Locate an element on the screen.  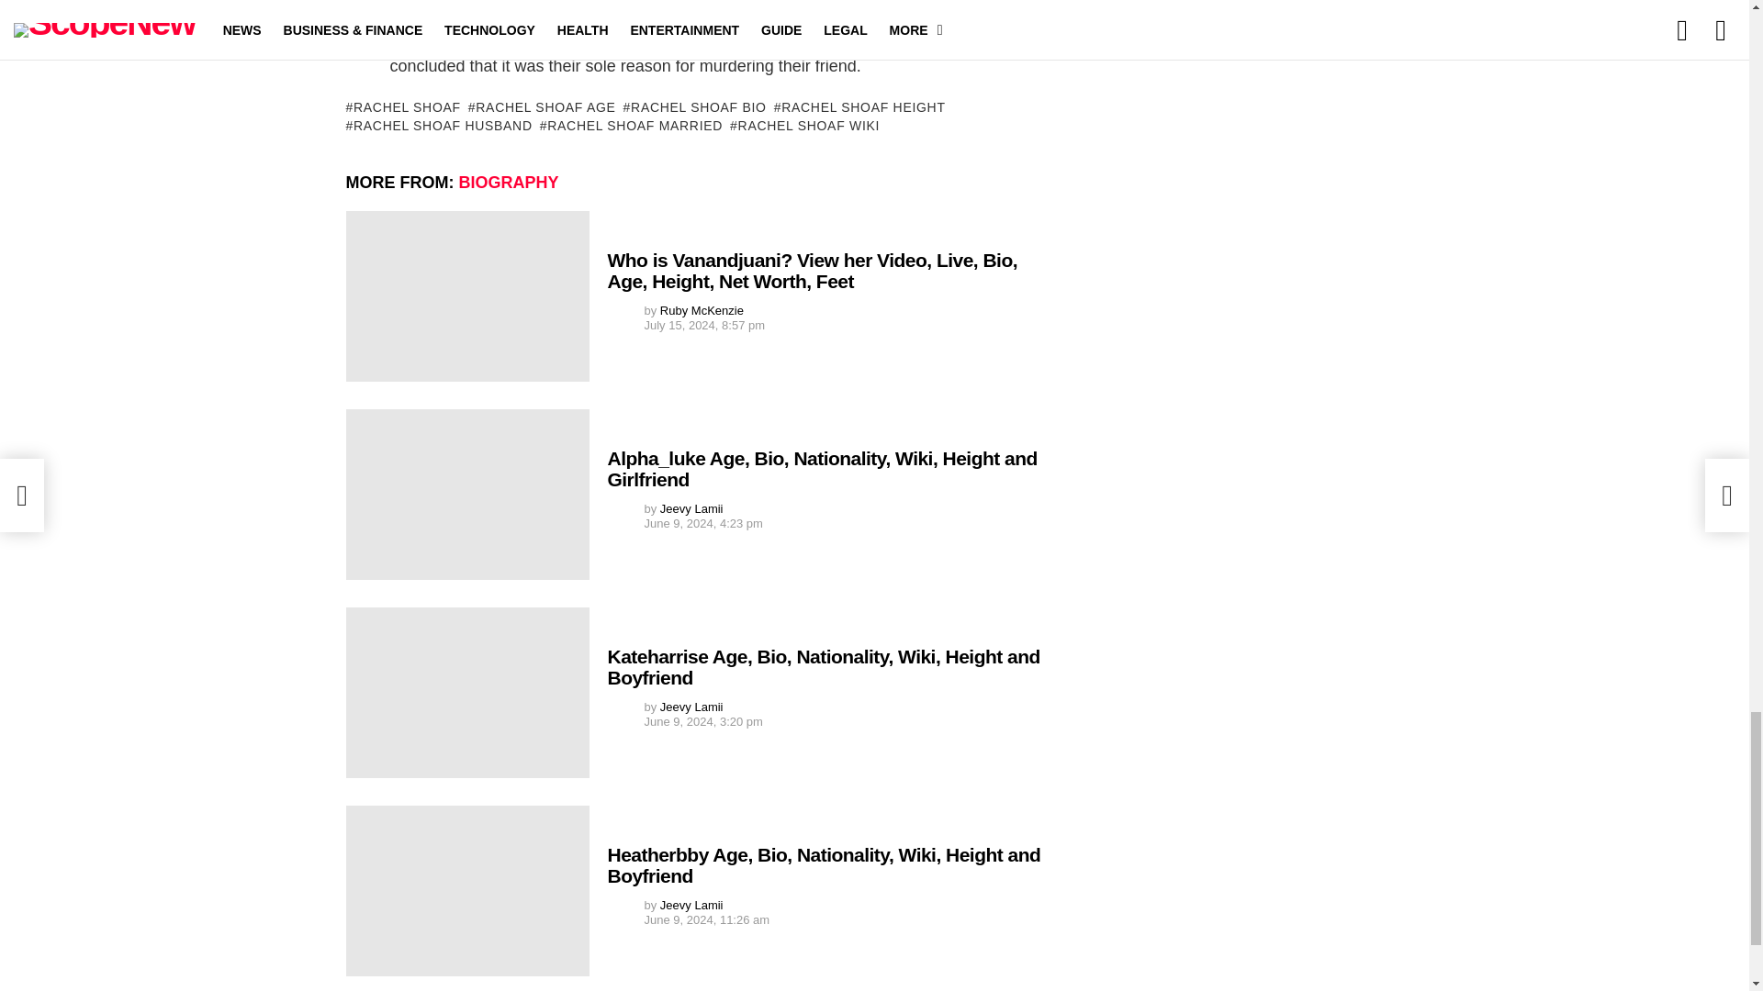
RACHEL SHOAF is located at coordinates (402, 106).